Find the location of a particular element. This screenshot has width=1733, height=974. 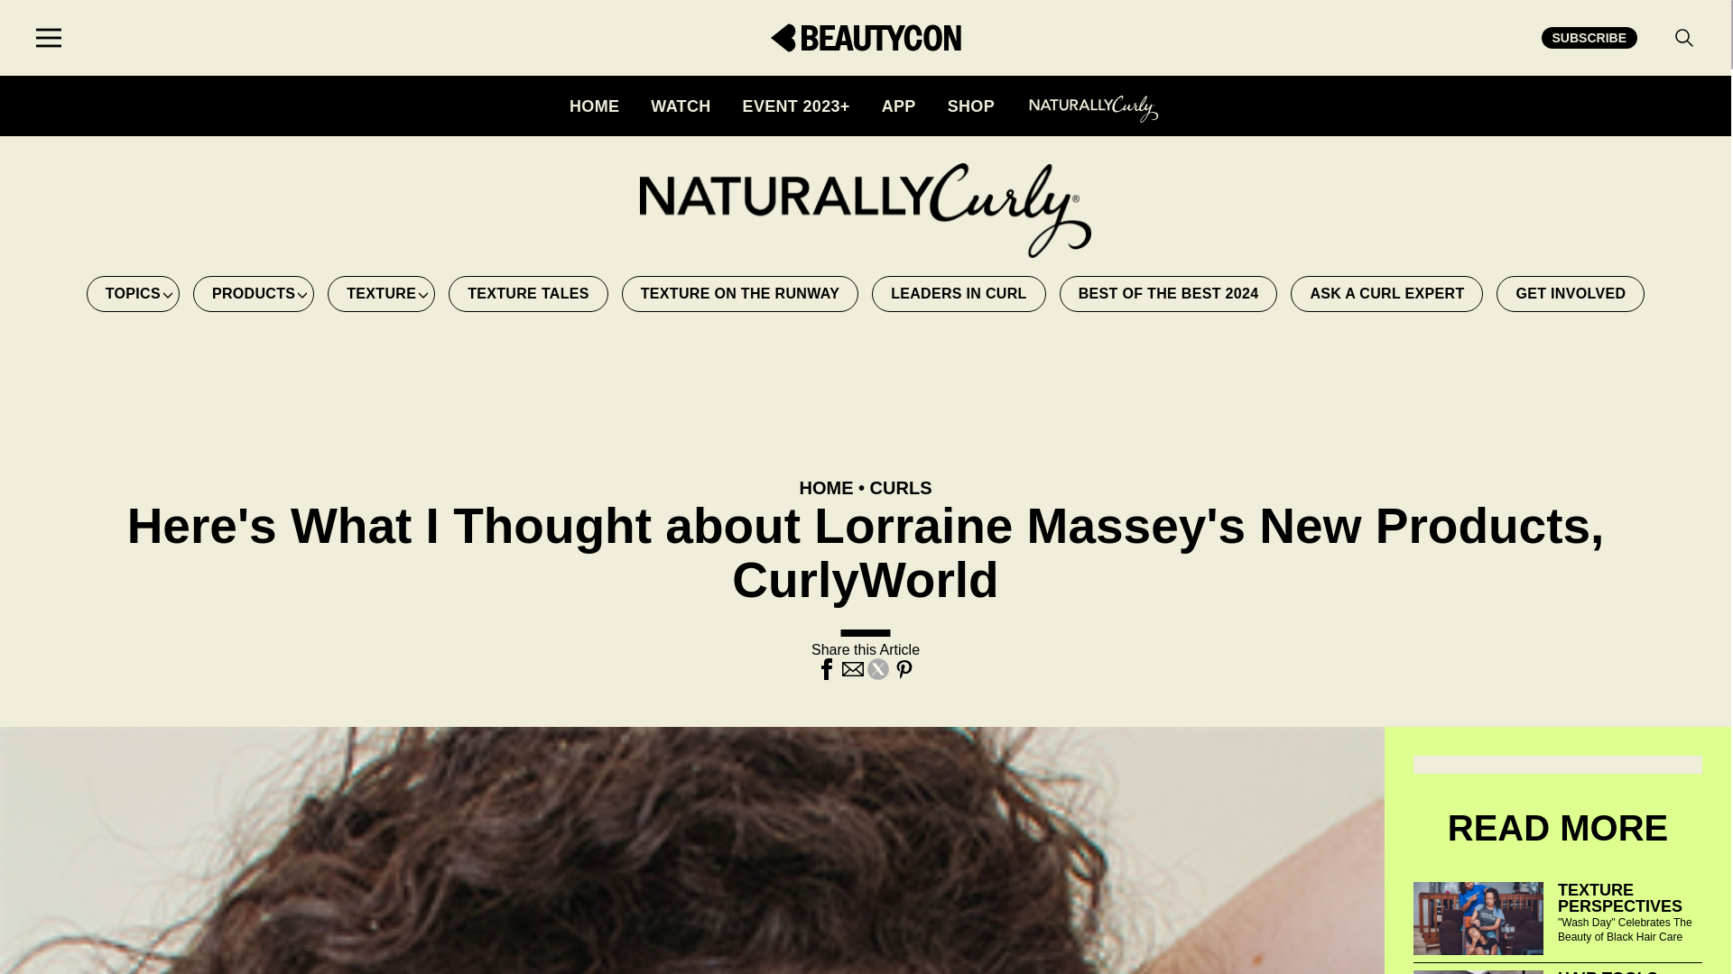

HOME is located at coordinates (594, 106).